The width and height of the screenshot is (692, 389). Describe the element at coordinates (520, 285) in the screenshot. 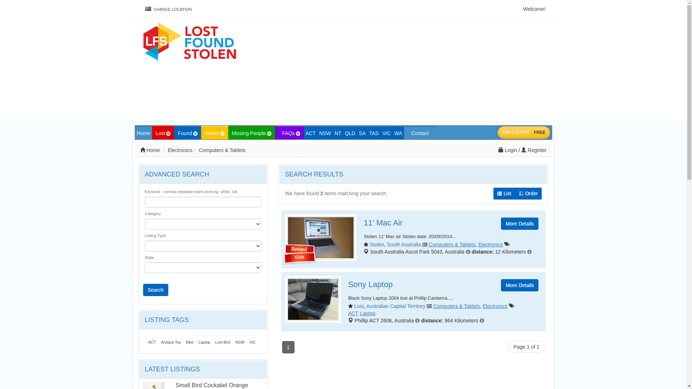

I see `More Details` at that location.